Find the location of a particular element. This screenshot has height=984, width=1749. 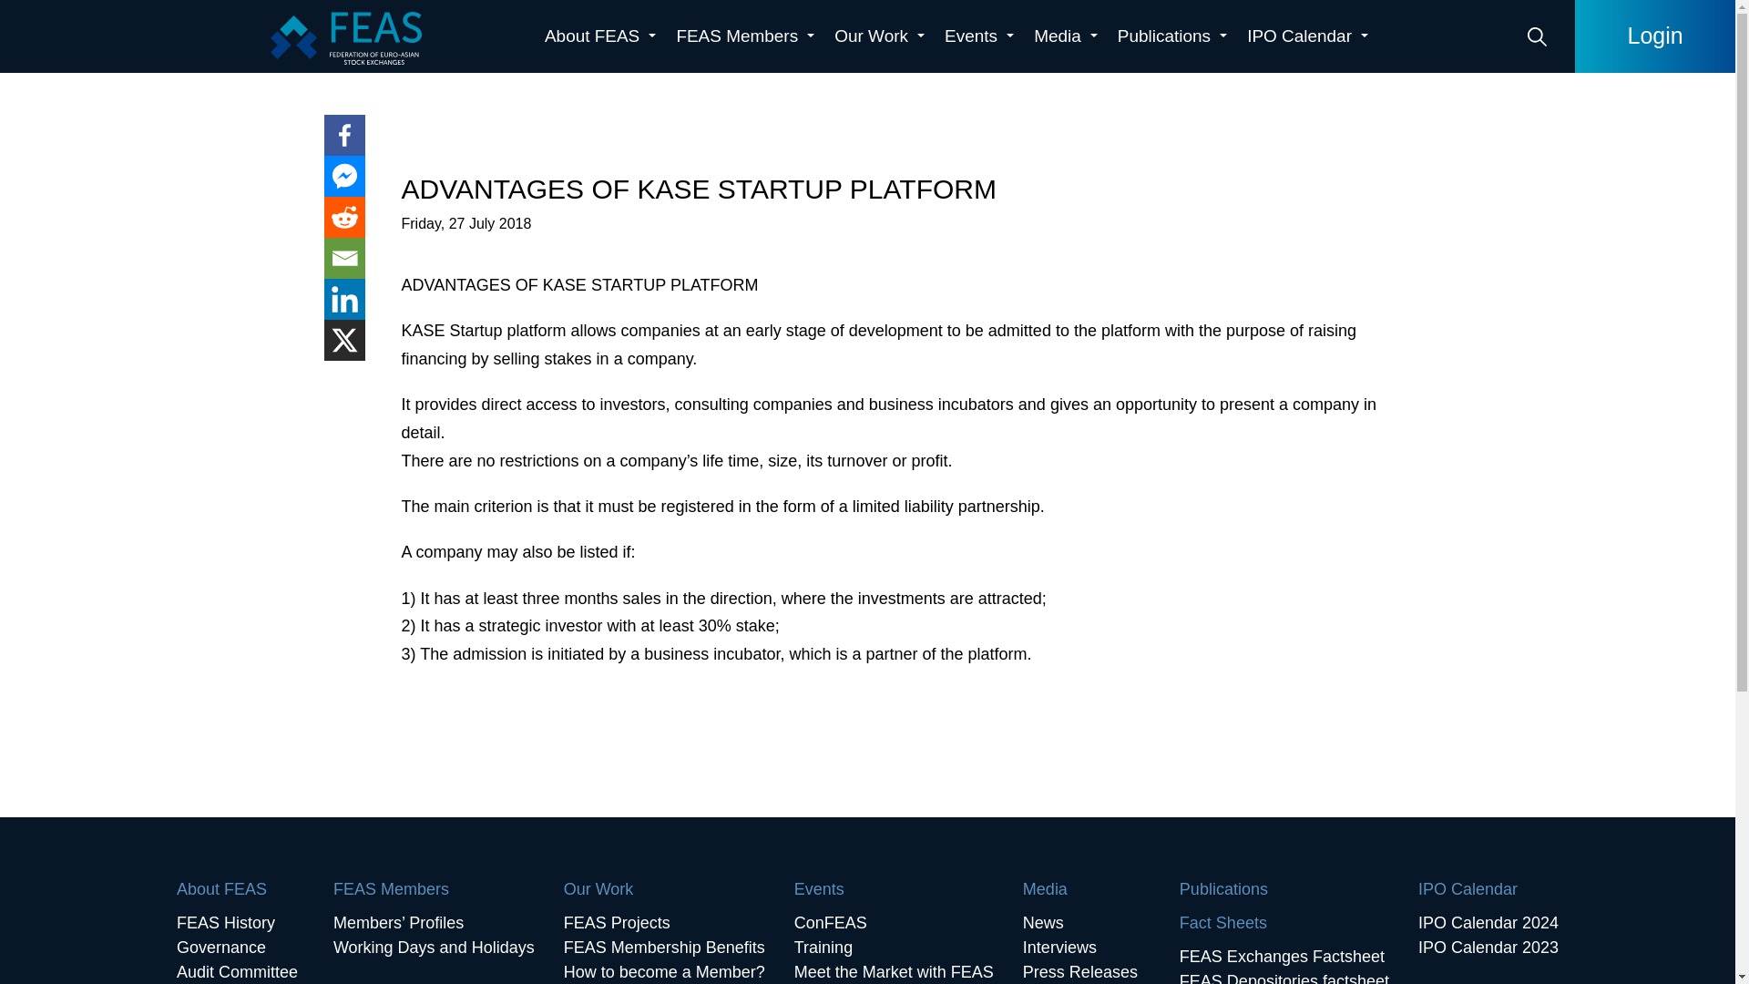

Reddit is located at coordinates (344, 217).